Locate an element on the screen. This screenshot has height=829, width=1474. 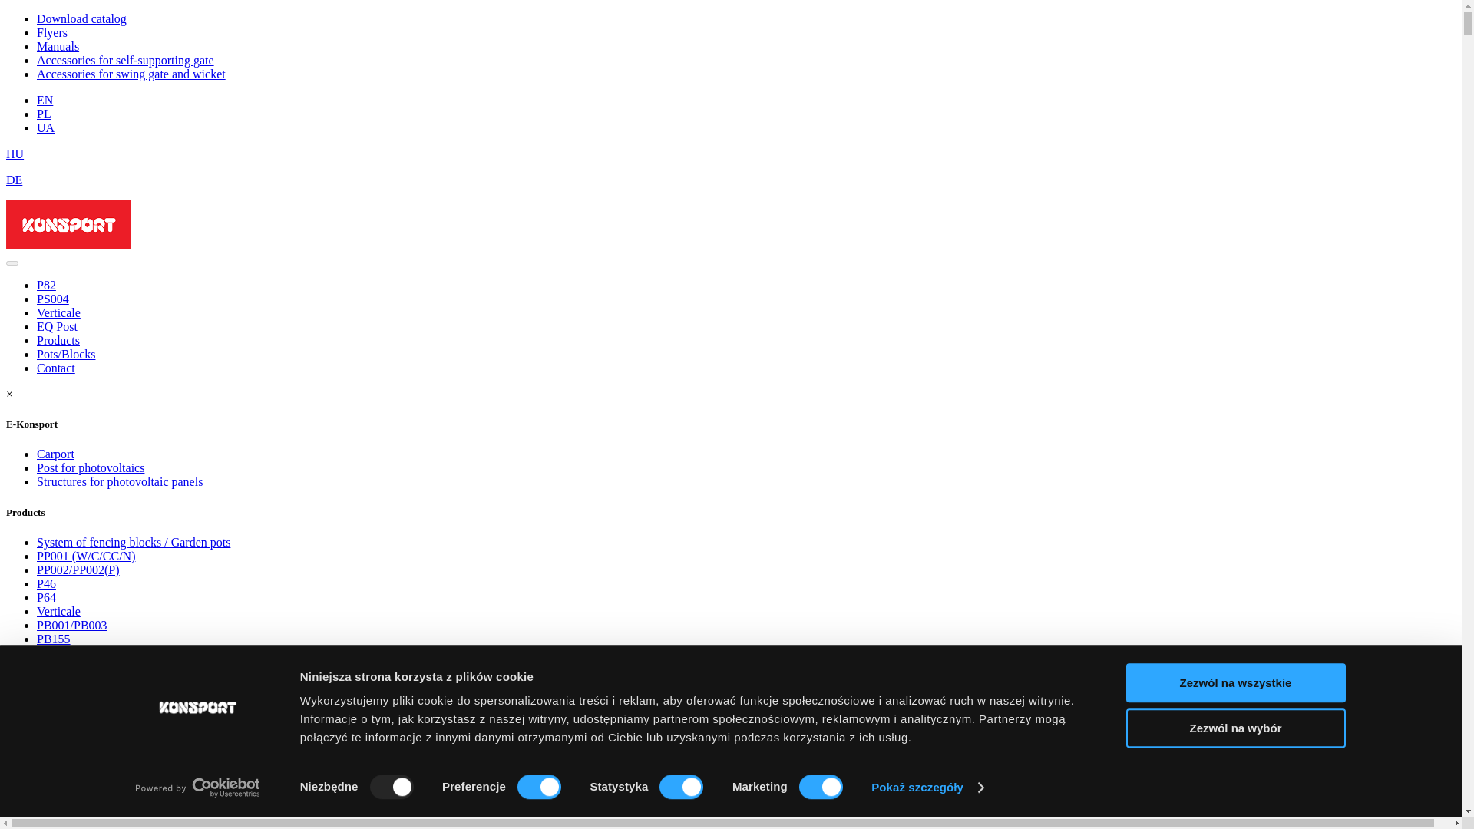
Products is located at coordinates (58, 341).